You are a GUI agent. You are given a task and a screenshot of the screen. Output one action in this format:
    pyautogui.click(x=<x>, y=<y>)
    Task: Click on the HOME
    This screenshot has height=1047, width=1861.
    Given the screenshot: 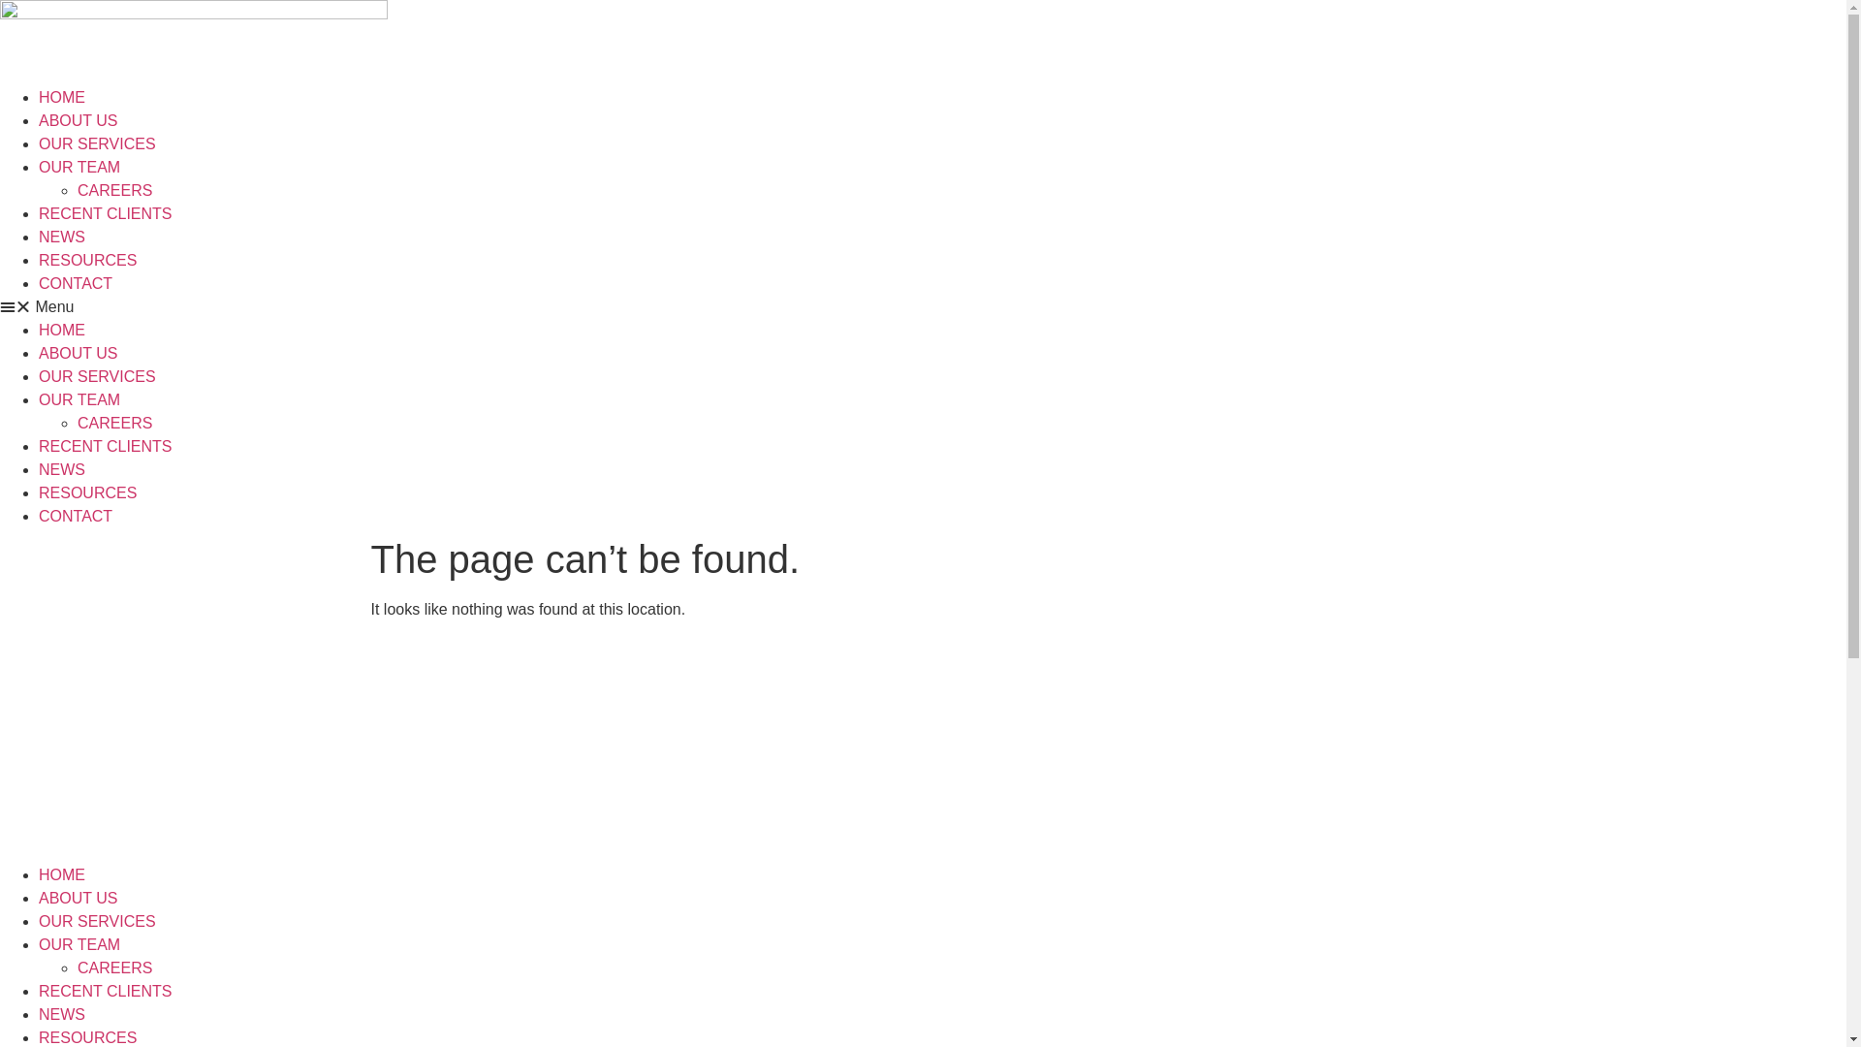 What is the action you would take?
    pyautogui.click(x=62, y=97)
    